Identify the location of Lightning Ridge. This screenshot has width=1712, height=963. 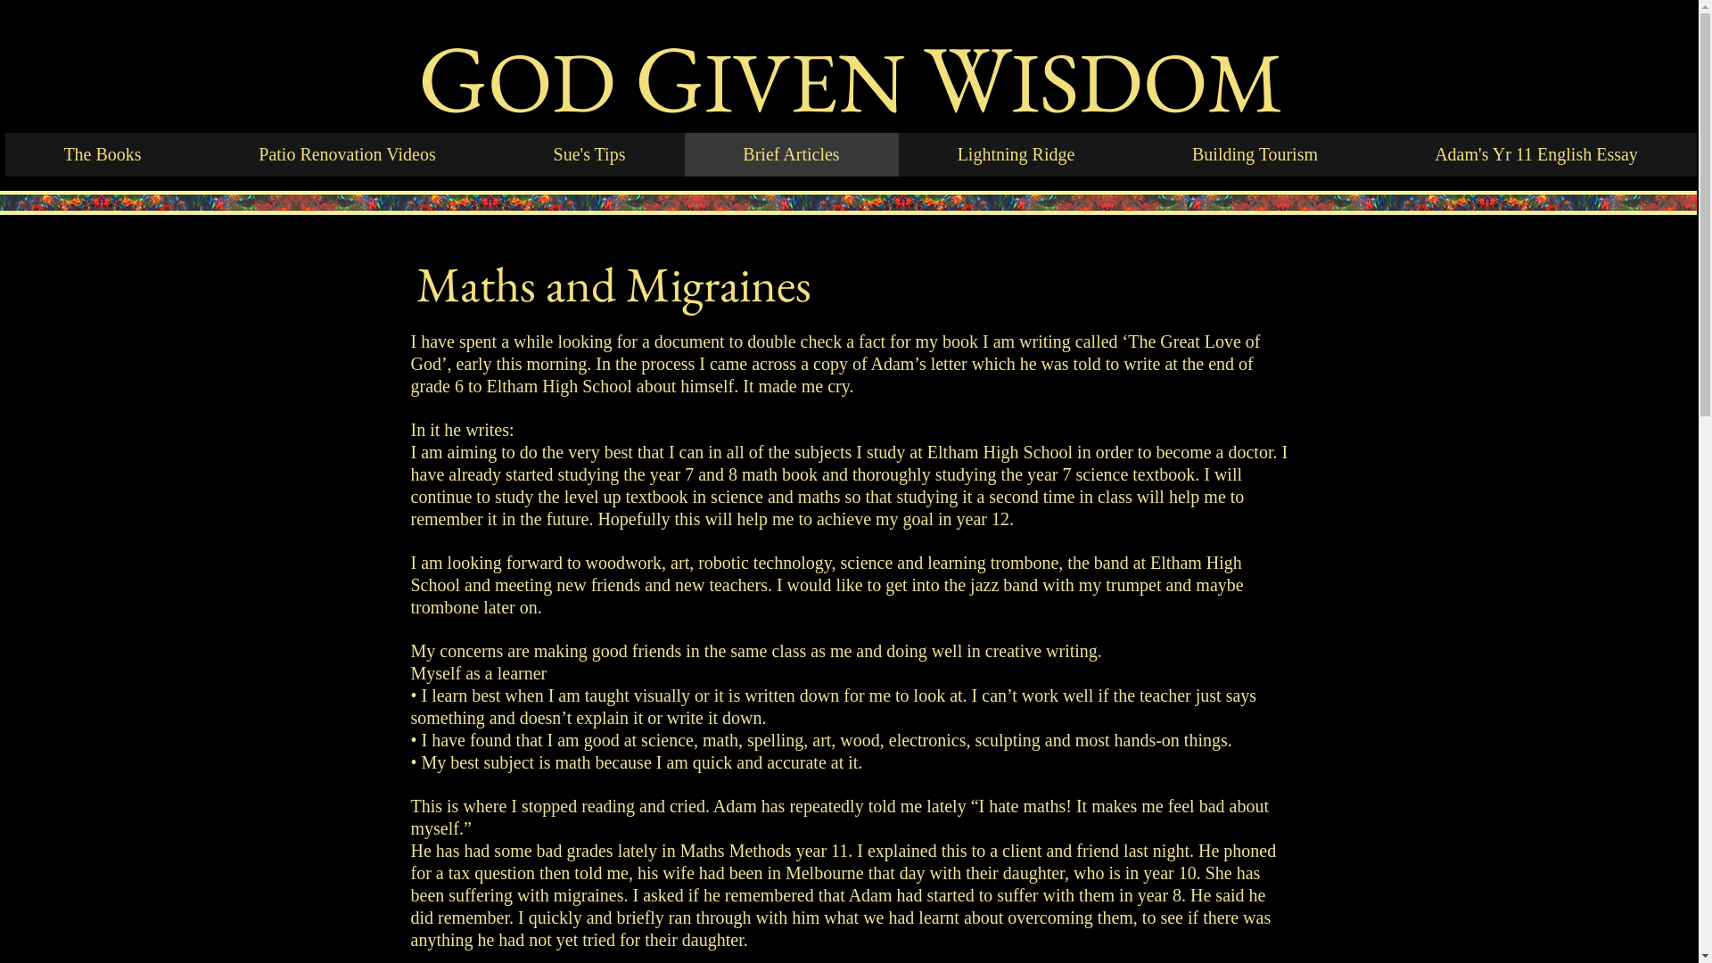
(1017, 155).